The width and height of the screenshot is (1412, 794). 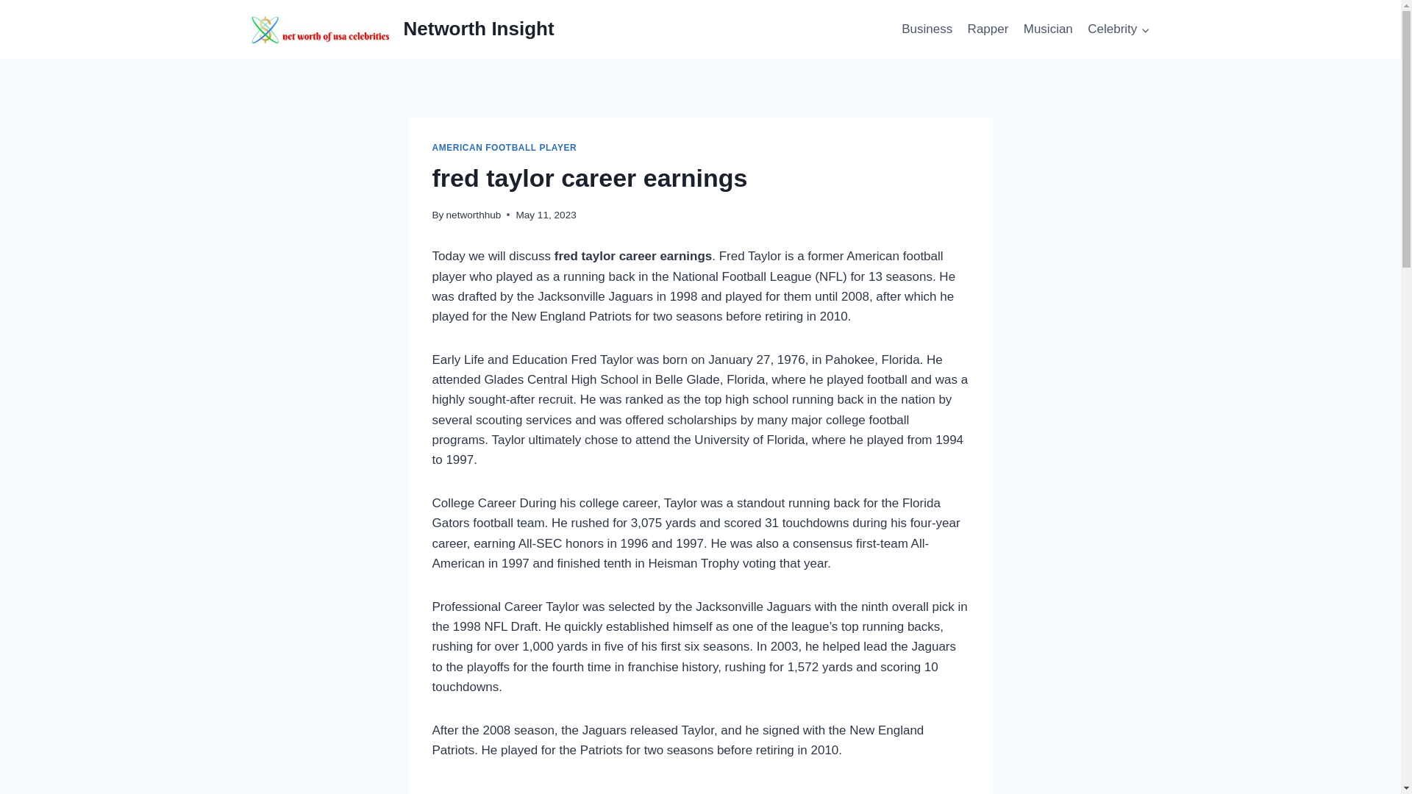 What do you see at coordinates (1118, 29) in the screenshot?
I see `Celebrity` at bounding box center [1118, 29].